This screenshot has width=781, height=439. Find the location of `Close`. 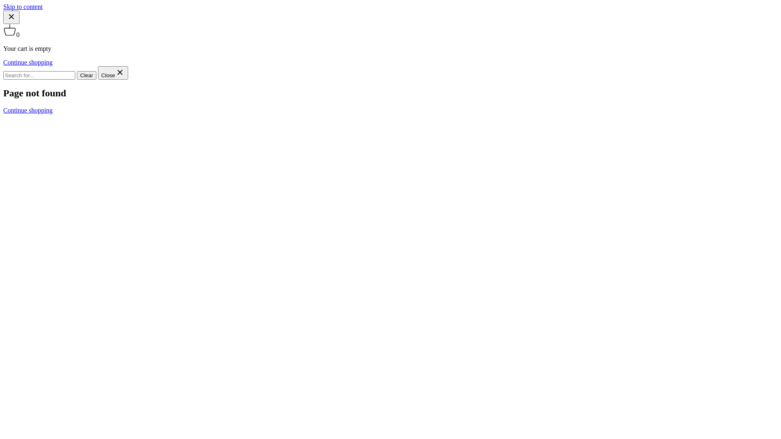

Close is located at coordinates (113, 73).